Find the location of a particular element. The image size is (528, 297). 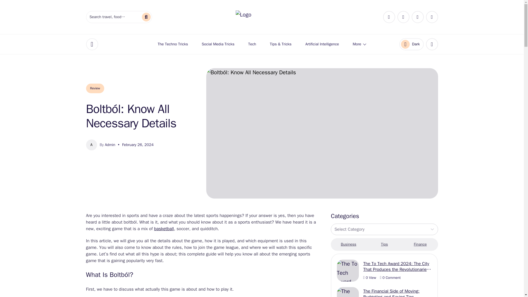

basketball is located at coordinates (164, 229).